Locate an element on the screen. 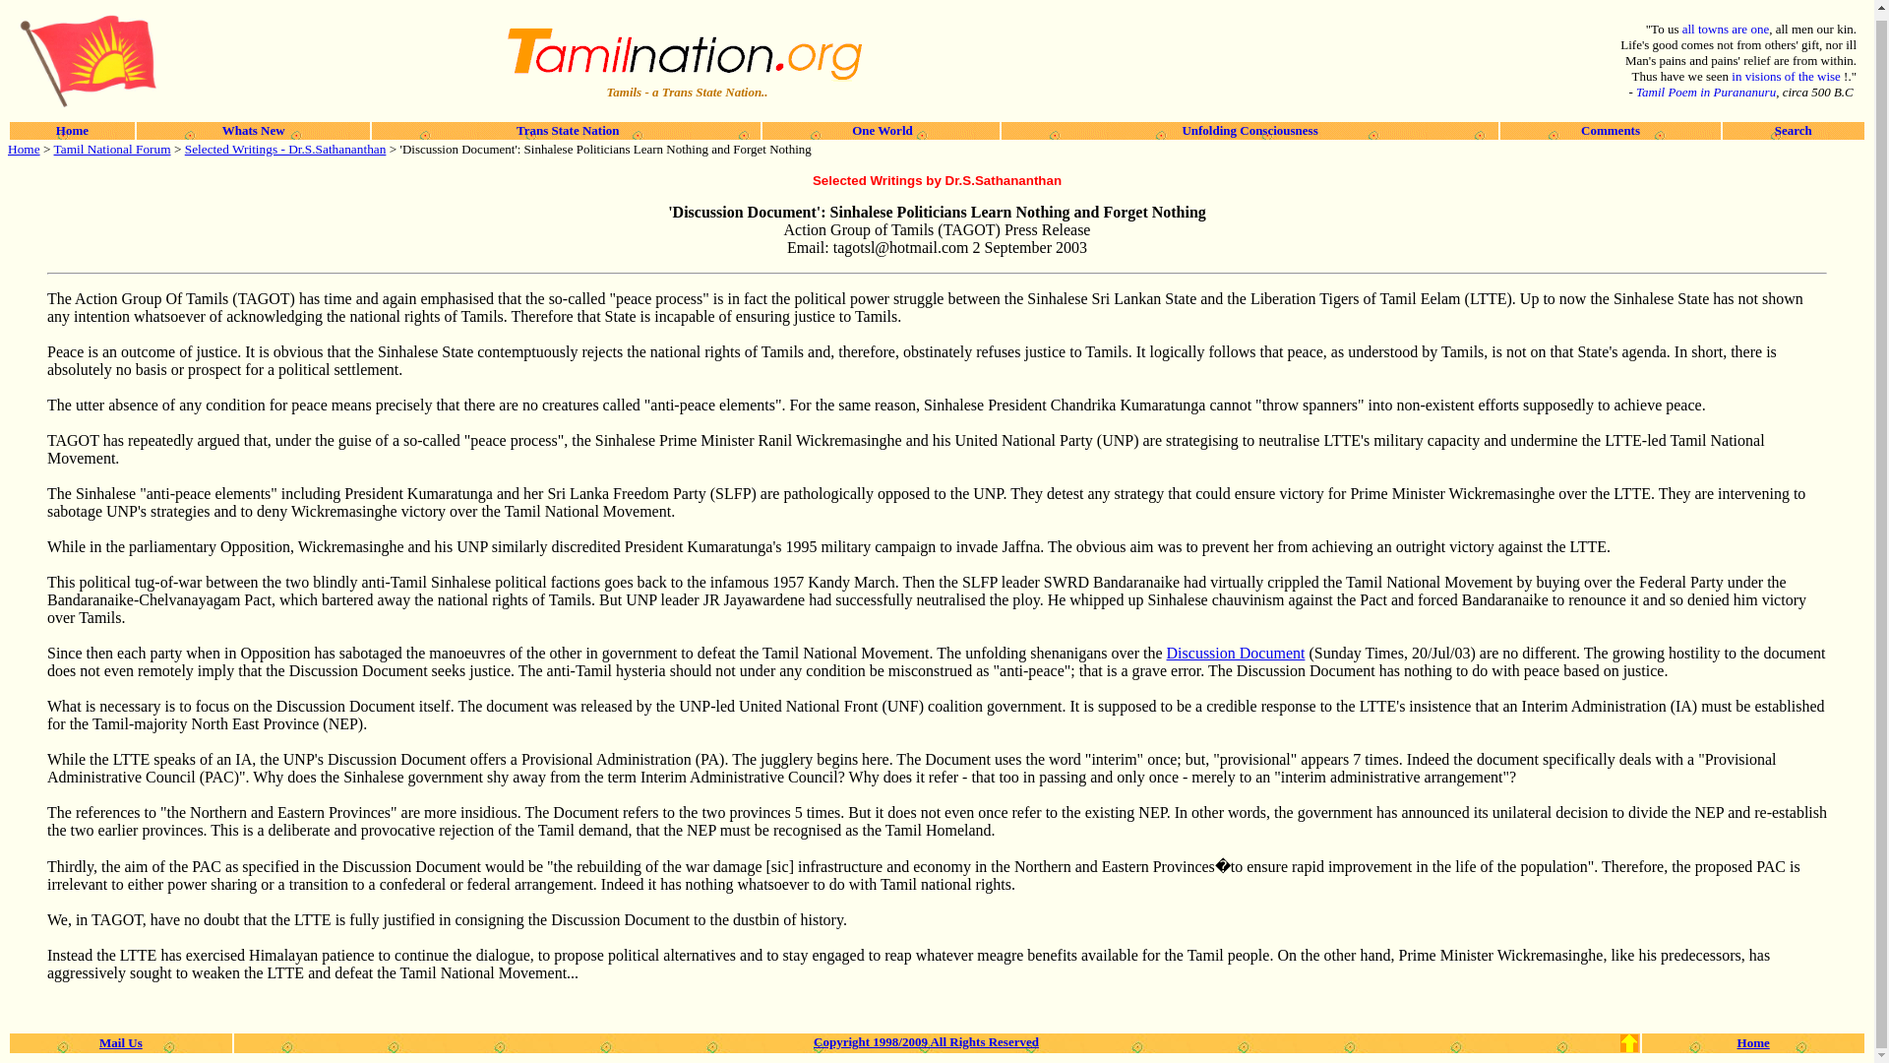  Selected Writings - Dr.S.Sathananthan is located at coordinates (285, 148).